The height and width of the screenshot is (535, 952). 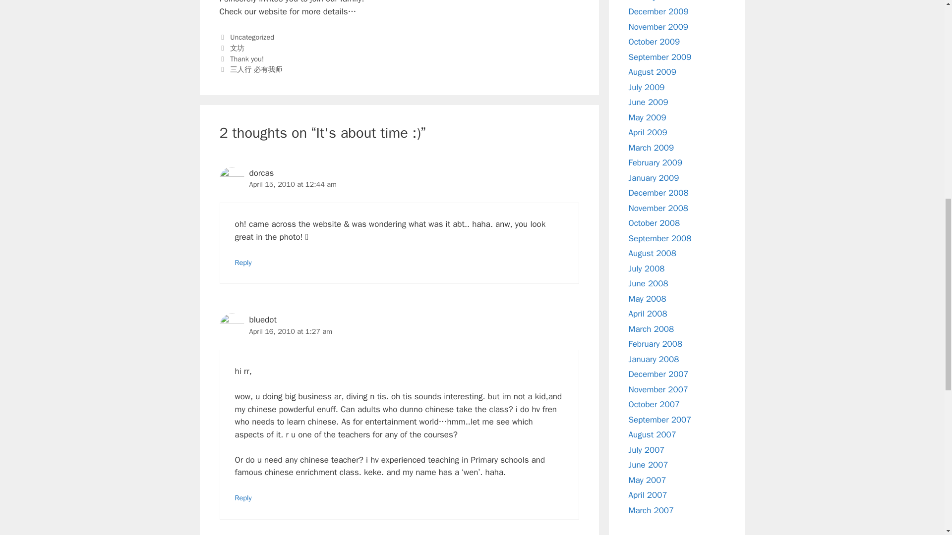 I want to click on April 16, 2010 at 1:27 am, so click(x=291, y=331).